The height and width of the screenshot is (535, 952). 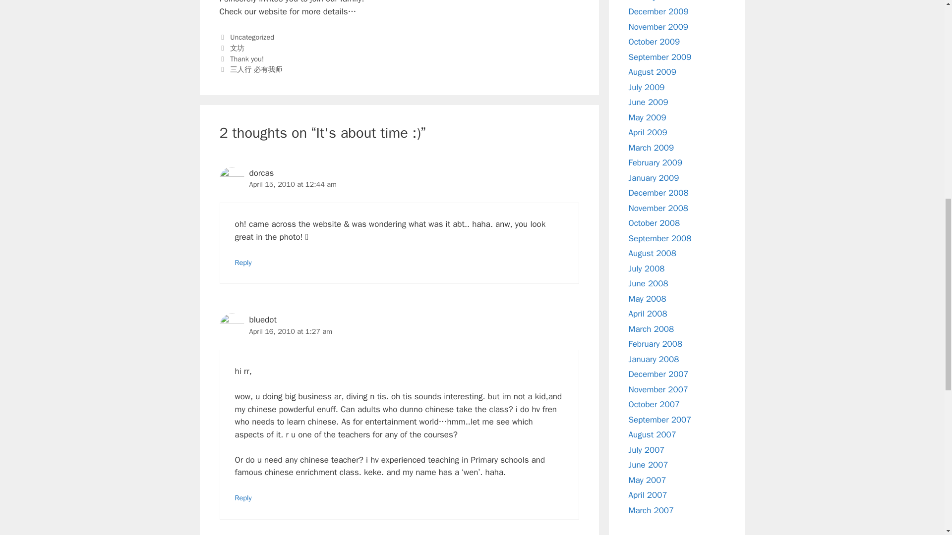 I want to click on April 16, 2010 at 1:27 am, so click(x=291, y=331).